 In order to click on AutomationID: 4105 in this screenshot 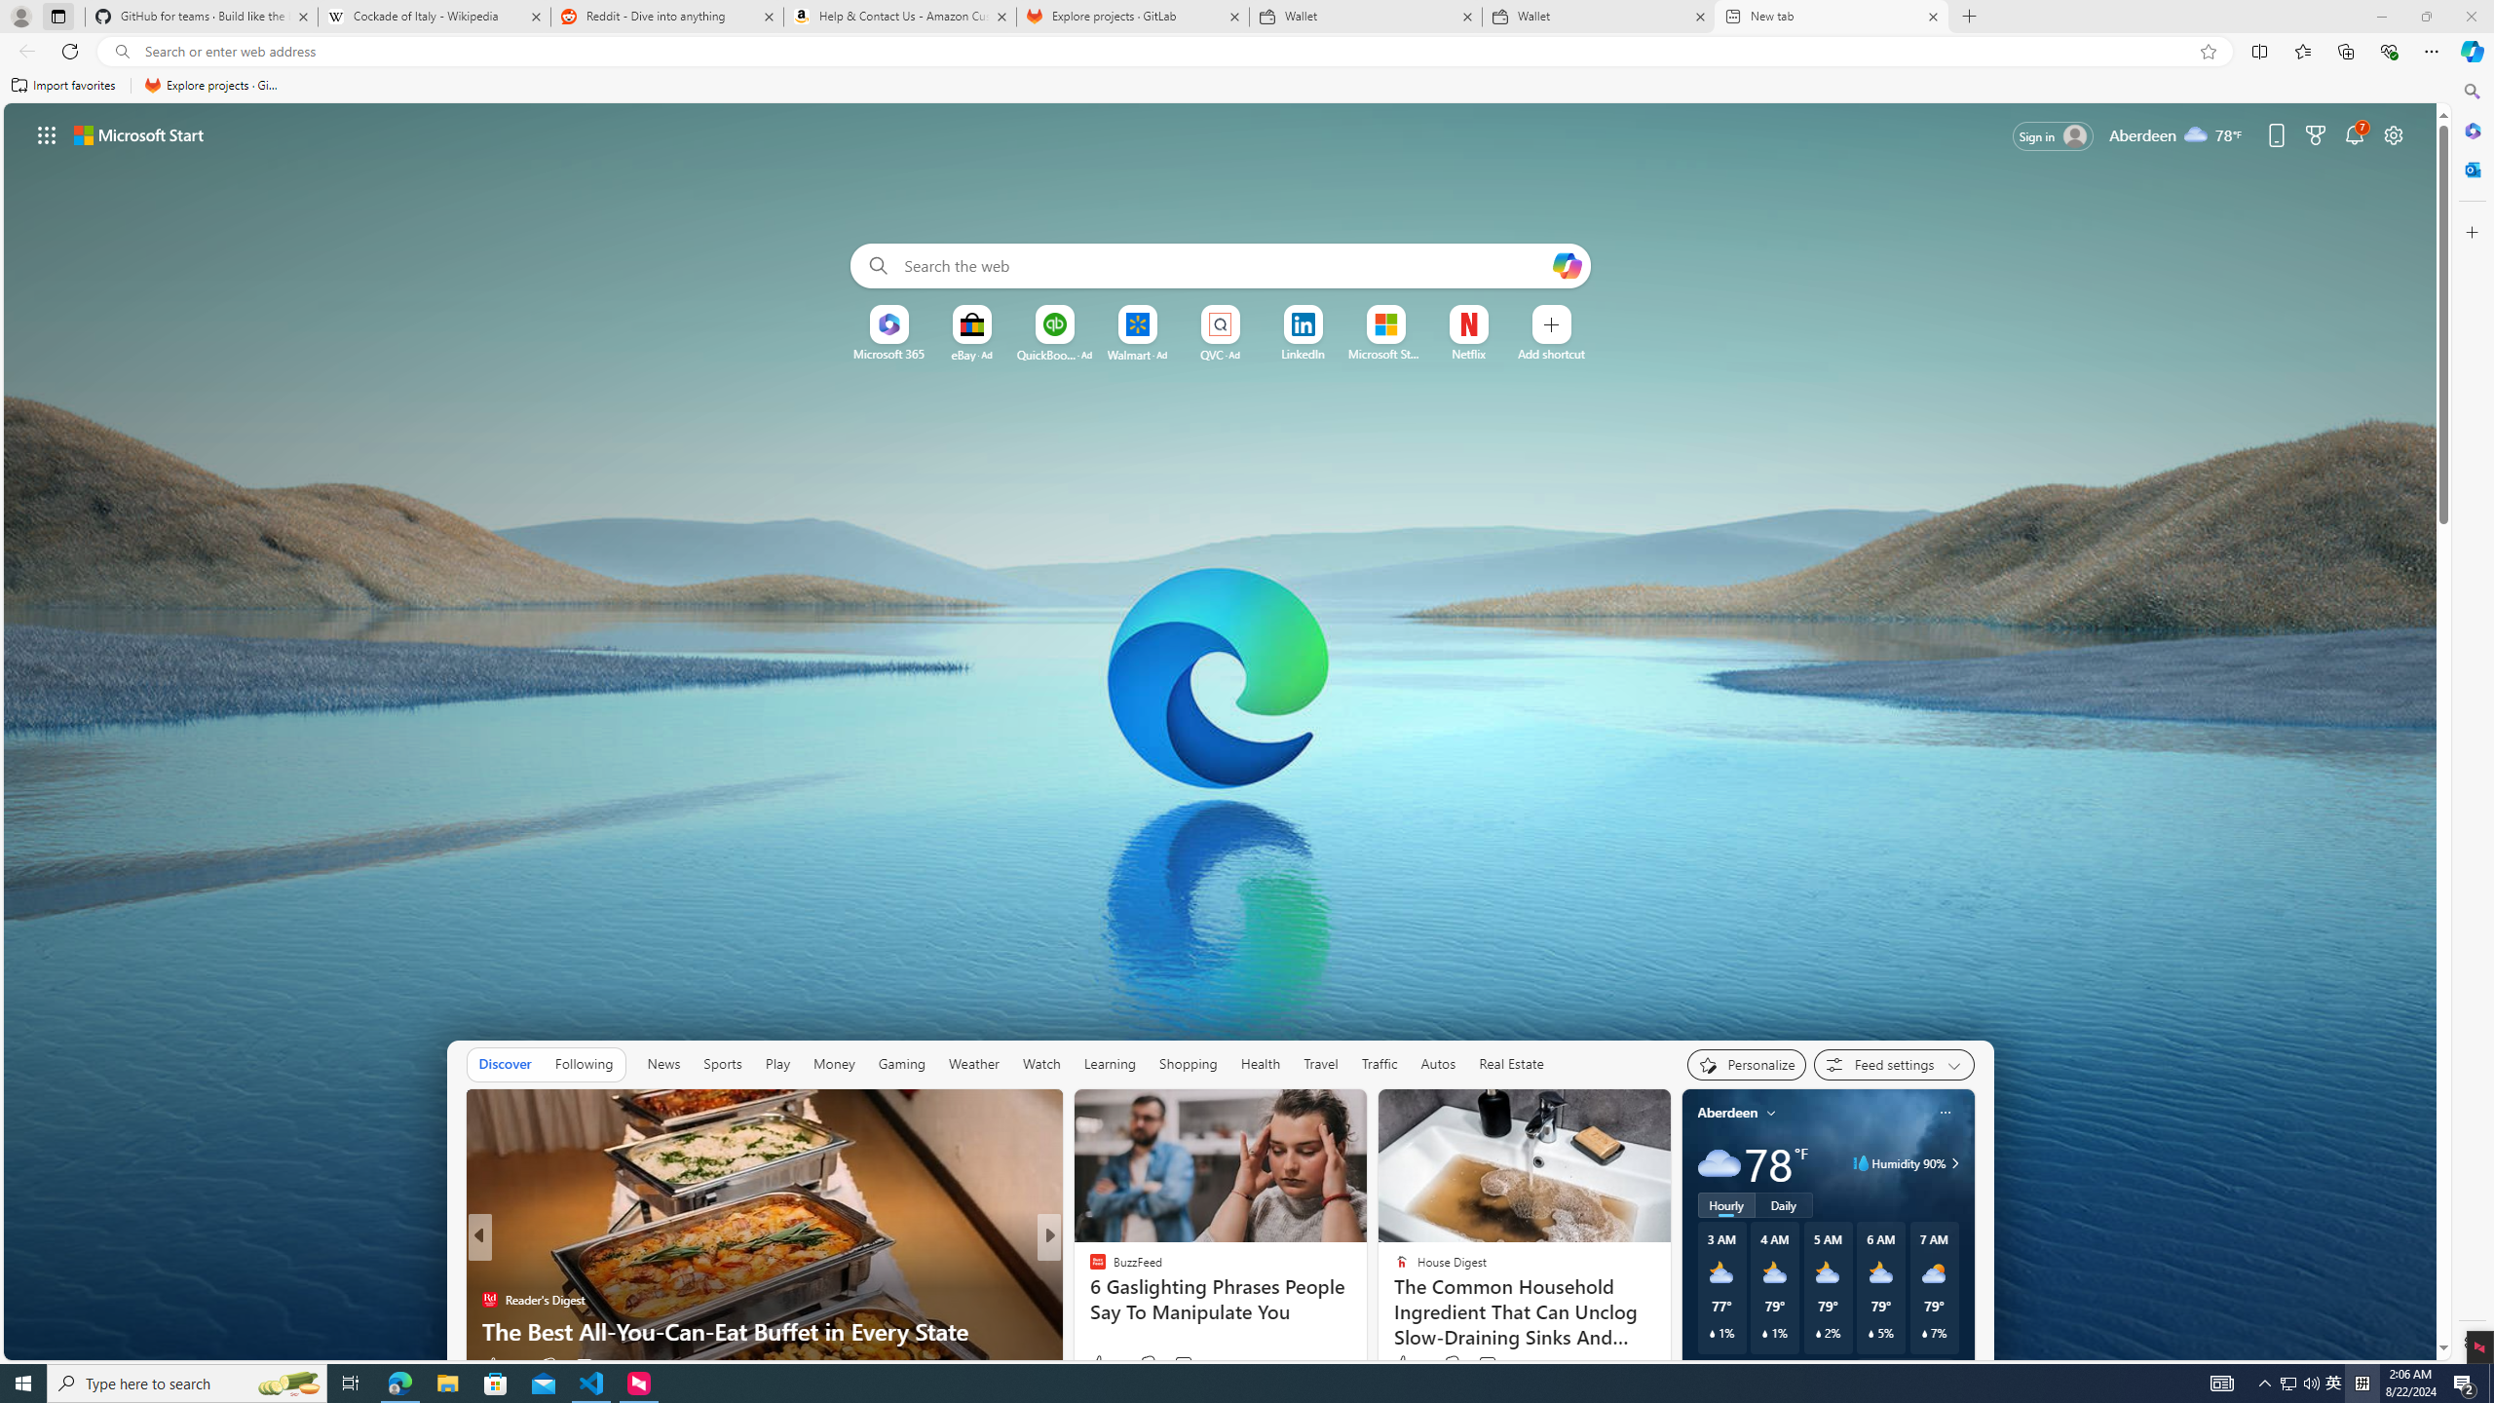, I will do `click(2221, 1384)`.